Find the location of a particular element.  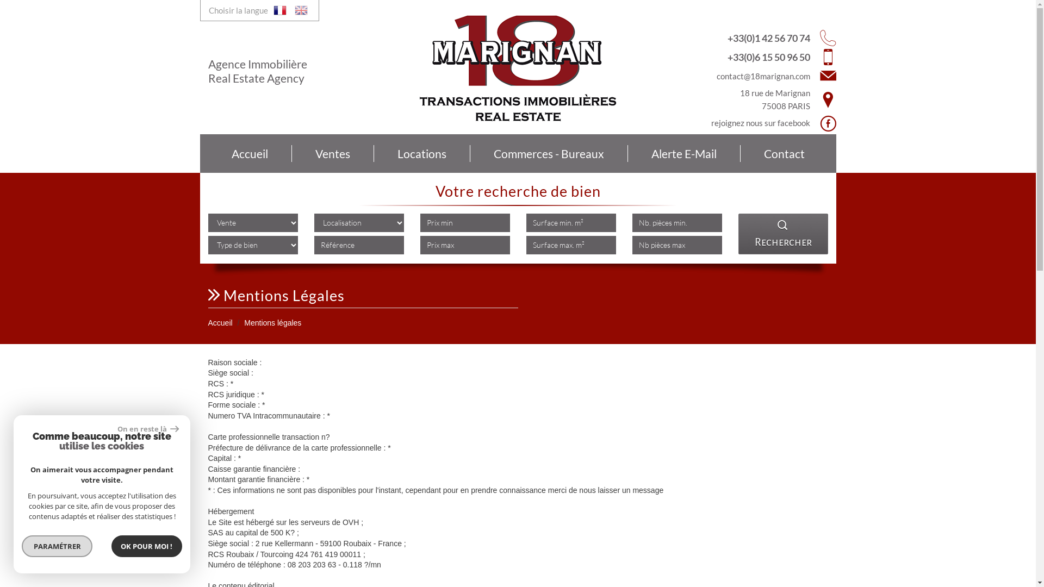

Accueil is located at coordinates (250, 154).